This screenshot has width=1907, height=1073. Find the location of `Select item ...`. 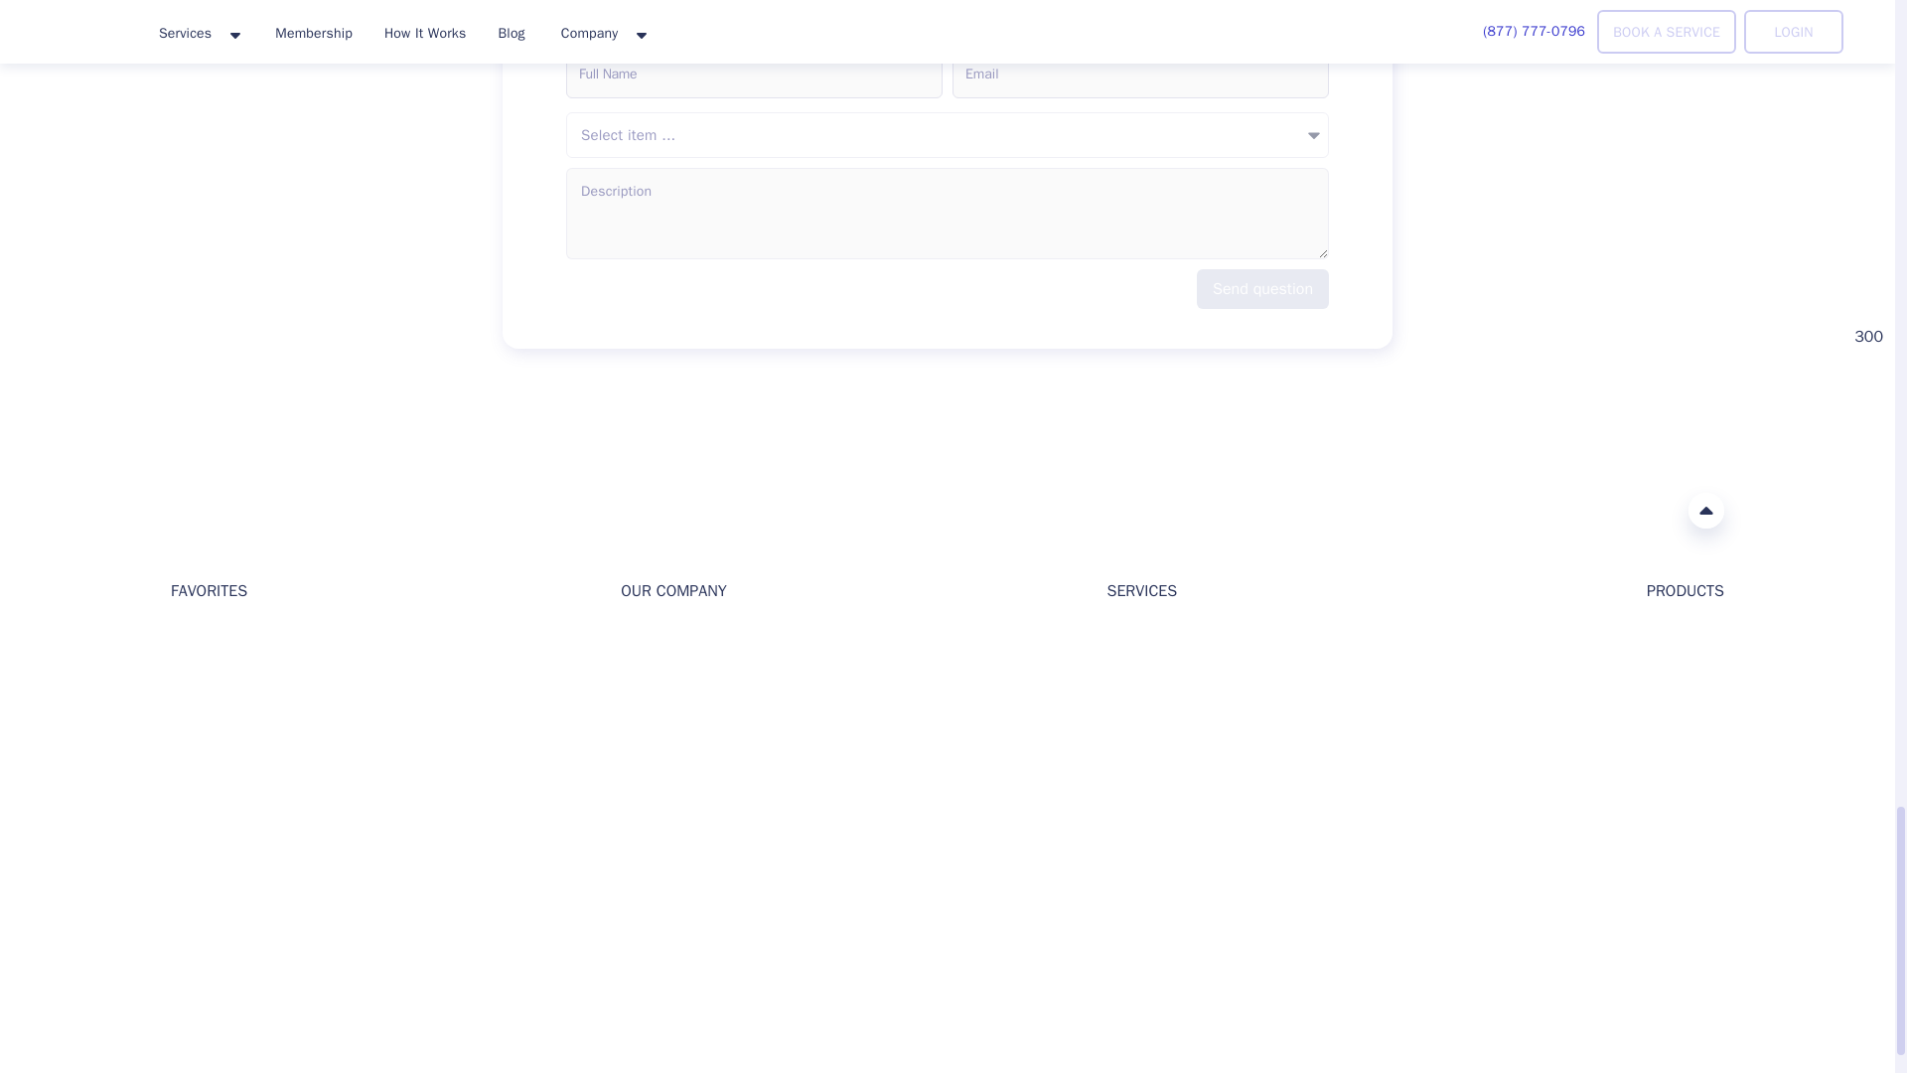

Select item ... is located at coordinates (948, 135).